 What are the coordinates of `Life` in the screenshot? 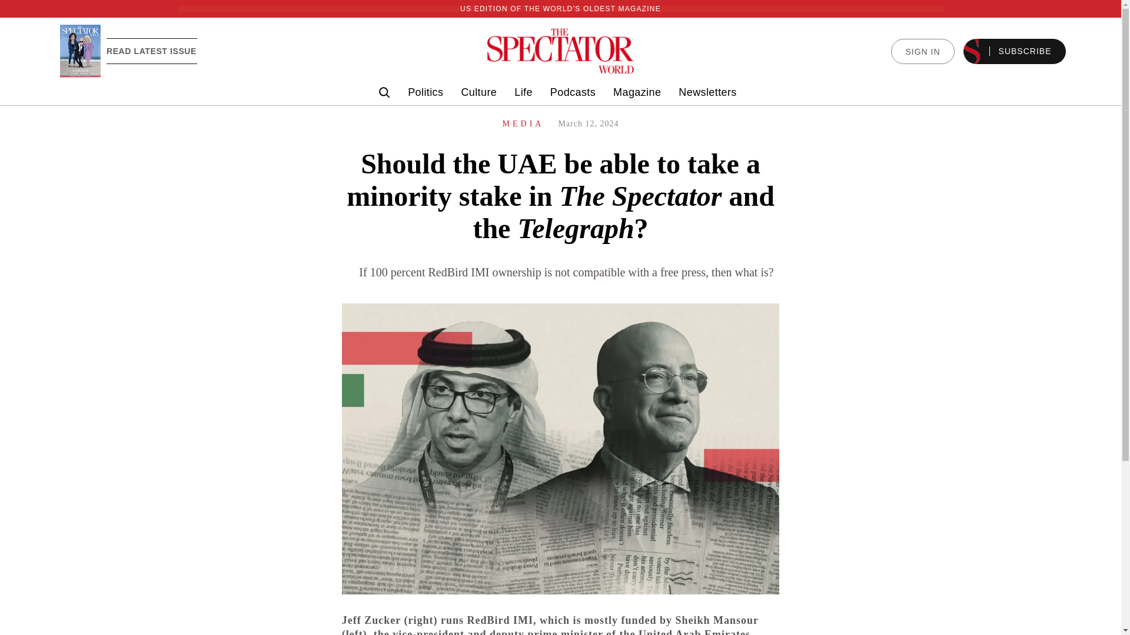 It's located at (523, 92).